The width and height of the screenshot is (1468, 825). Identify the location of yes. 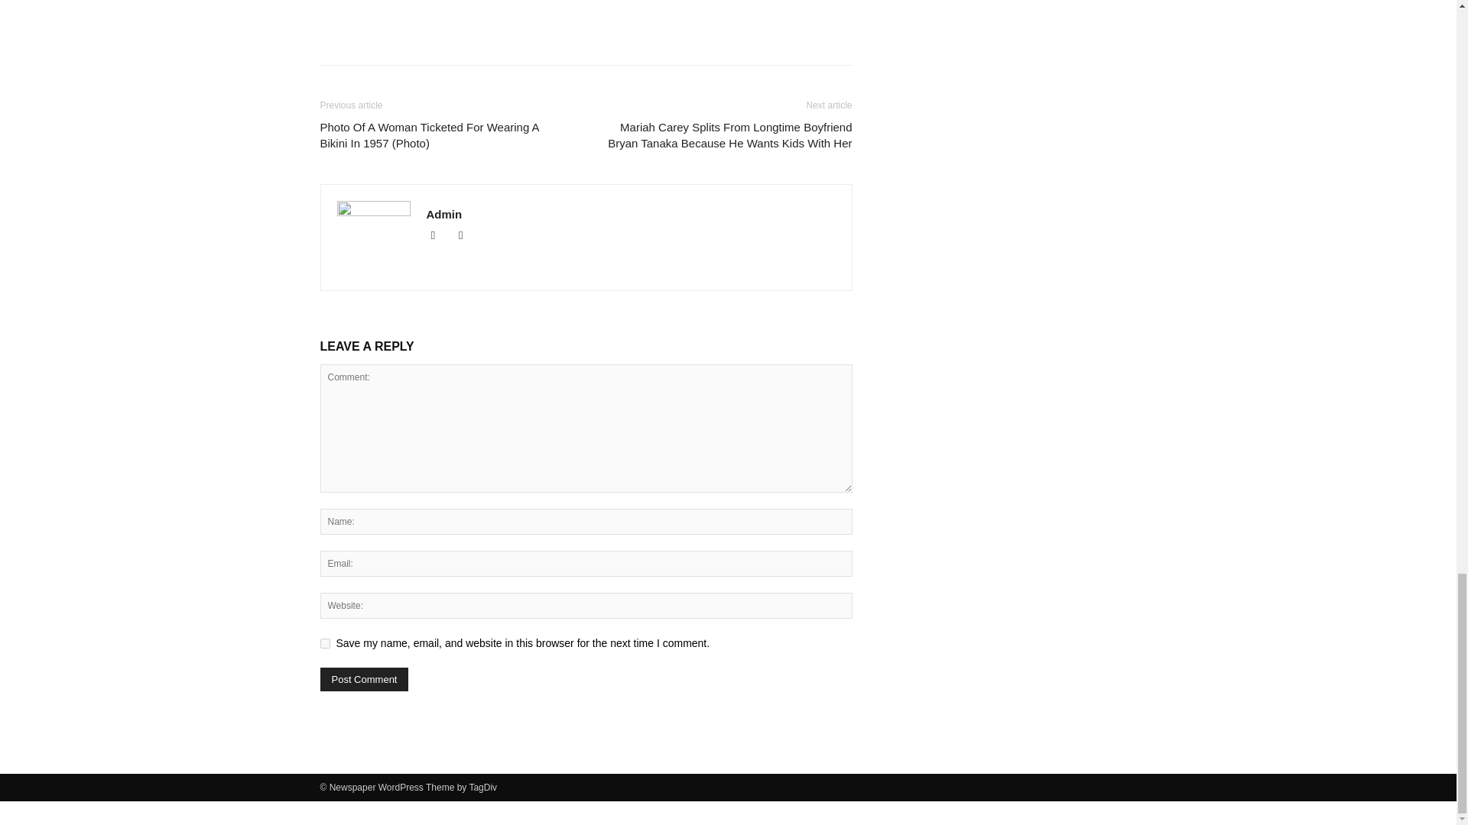
(324, 642).